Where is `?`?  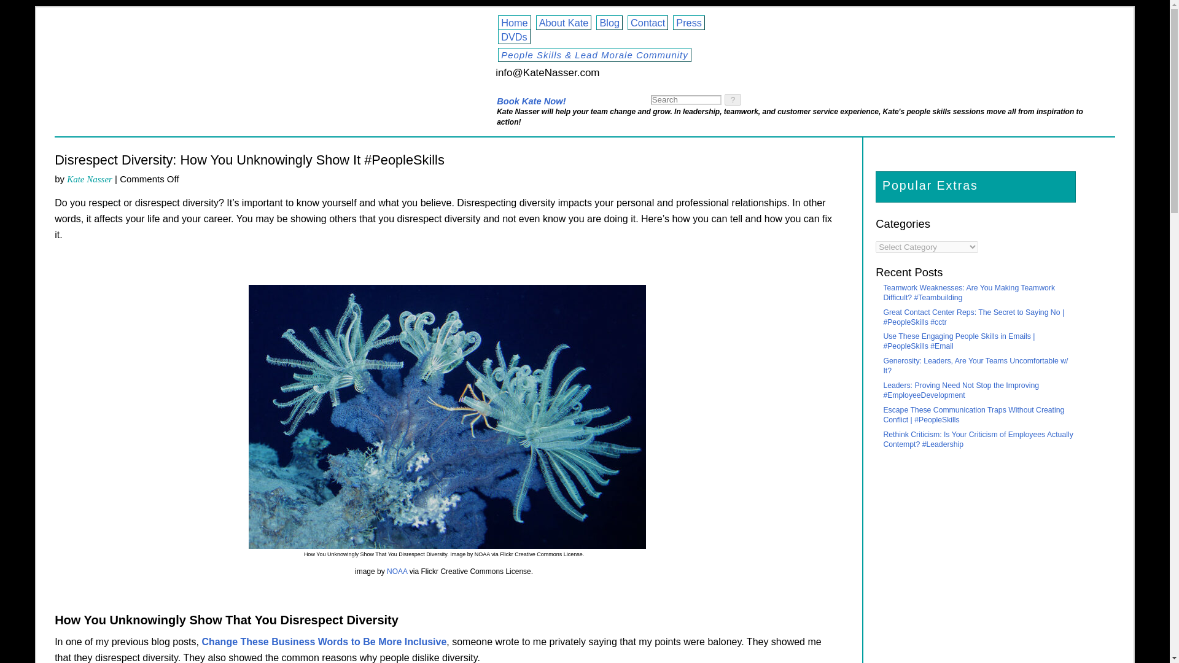 ? is located at coordinates (733, 99).